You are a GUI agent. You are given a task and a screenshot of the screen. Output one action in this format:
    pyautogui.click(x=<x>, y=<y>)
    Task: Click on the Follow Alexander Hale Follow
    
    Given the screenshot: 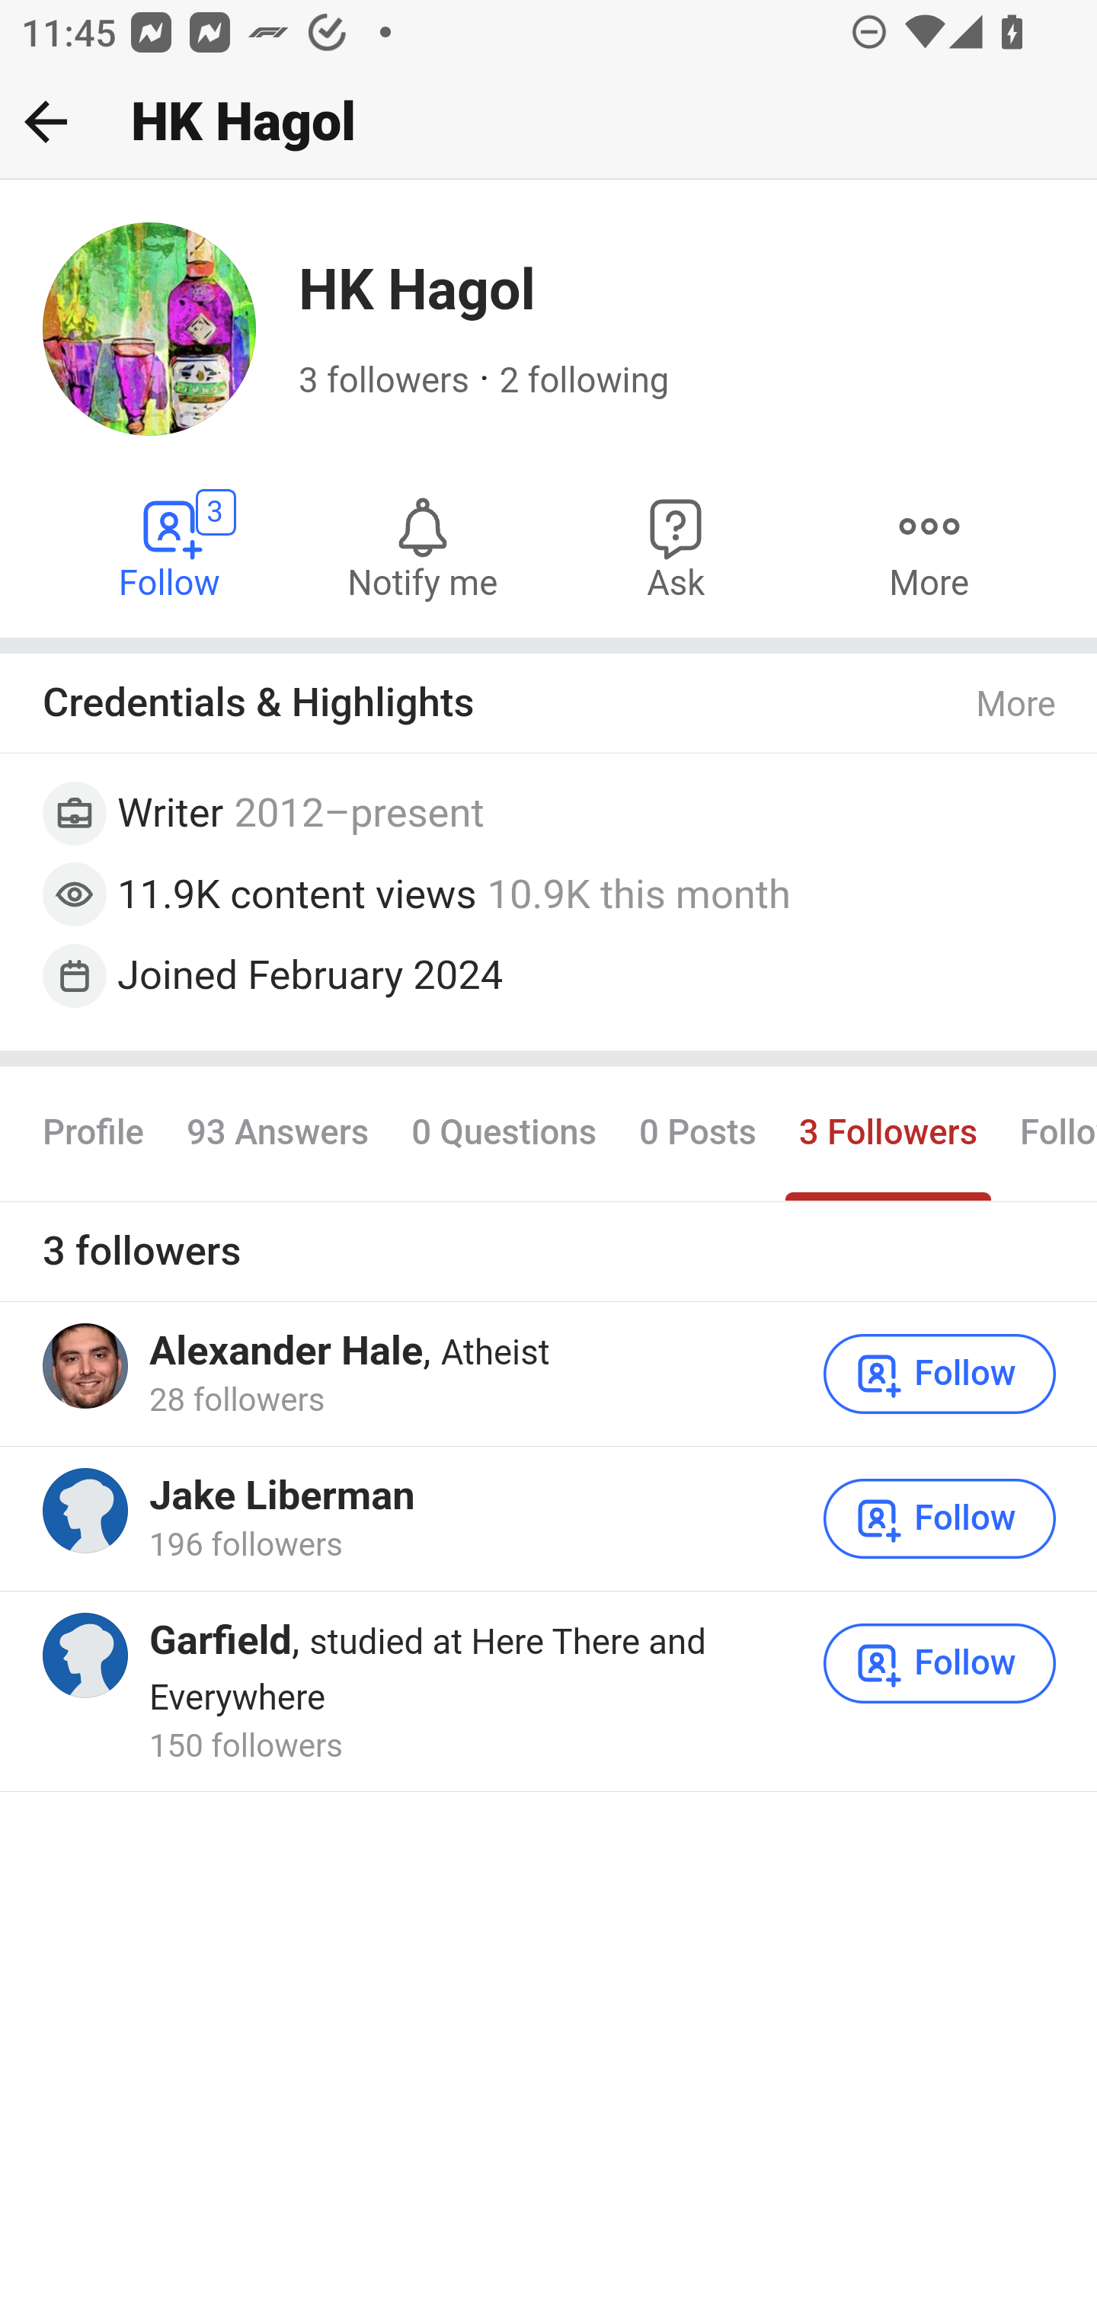 What is the action you would take?
    pyautogui.click(x=940, y=1373)
    